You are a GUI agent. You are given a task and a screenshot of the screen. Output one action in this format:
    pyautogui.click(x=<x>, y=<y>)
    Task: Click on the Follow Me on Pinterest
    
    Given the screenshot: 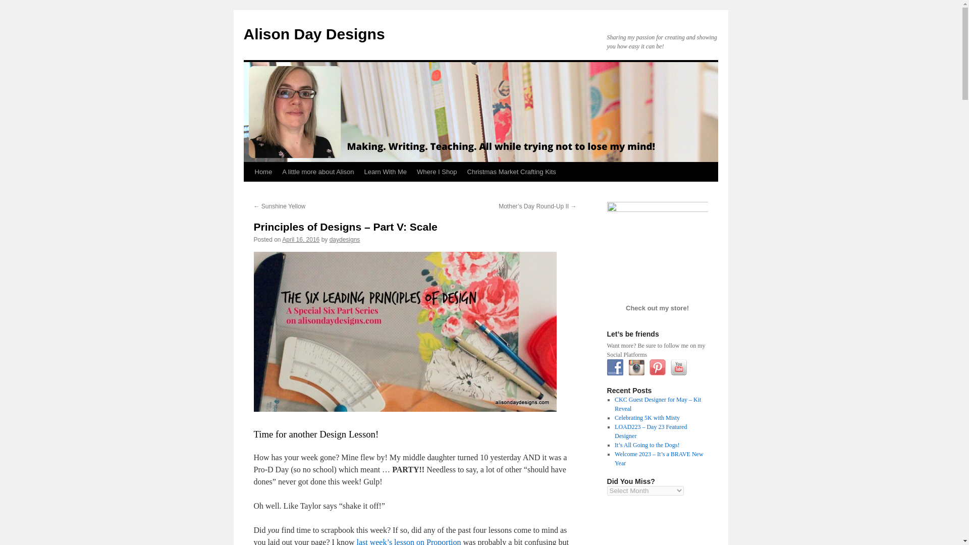 What is the action you would take?
    pyautogui.click(x=657, y=367)
    